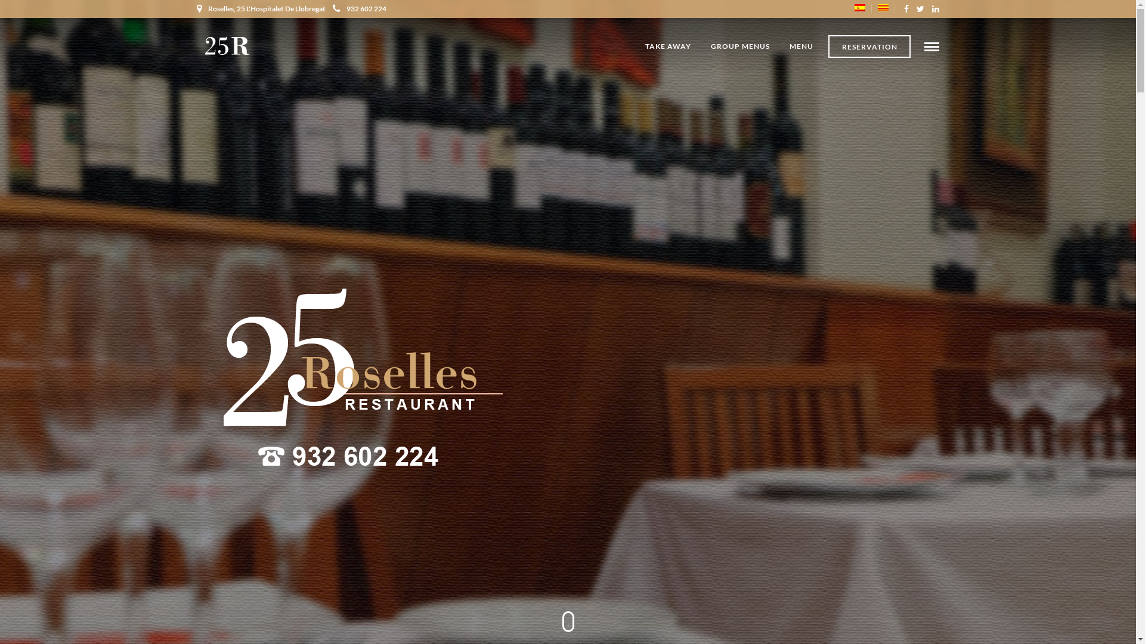 This screenshot has width=1145, height=644. I want to click on Linkedin, so click(936, 9).